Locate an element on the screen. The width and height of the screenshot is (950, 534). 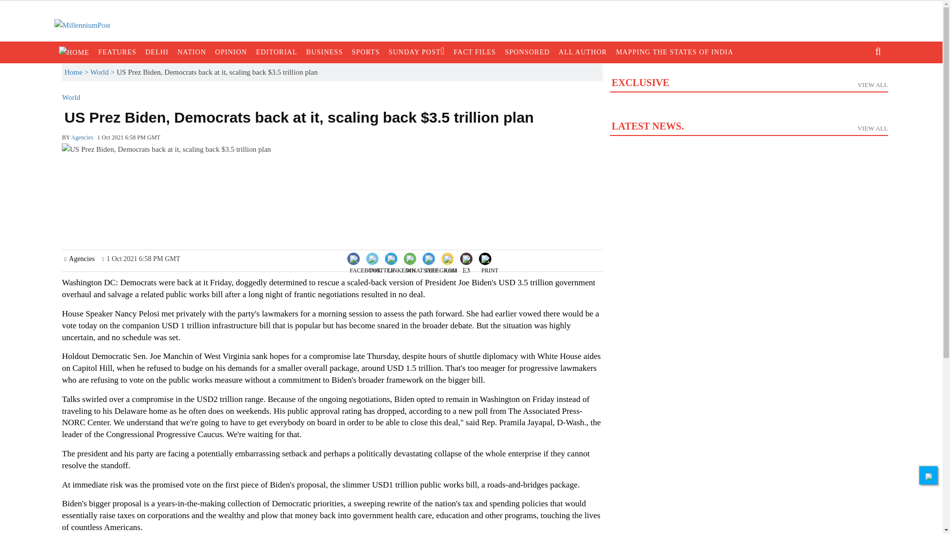
home is located at coordinates (422, 266).